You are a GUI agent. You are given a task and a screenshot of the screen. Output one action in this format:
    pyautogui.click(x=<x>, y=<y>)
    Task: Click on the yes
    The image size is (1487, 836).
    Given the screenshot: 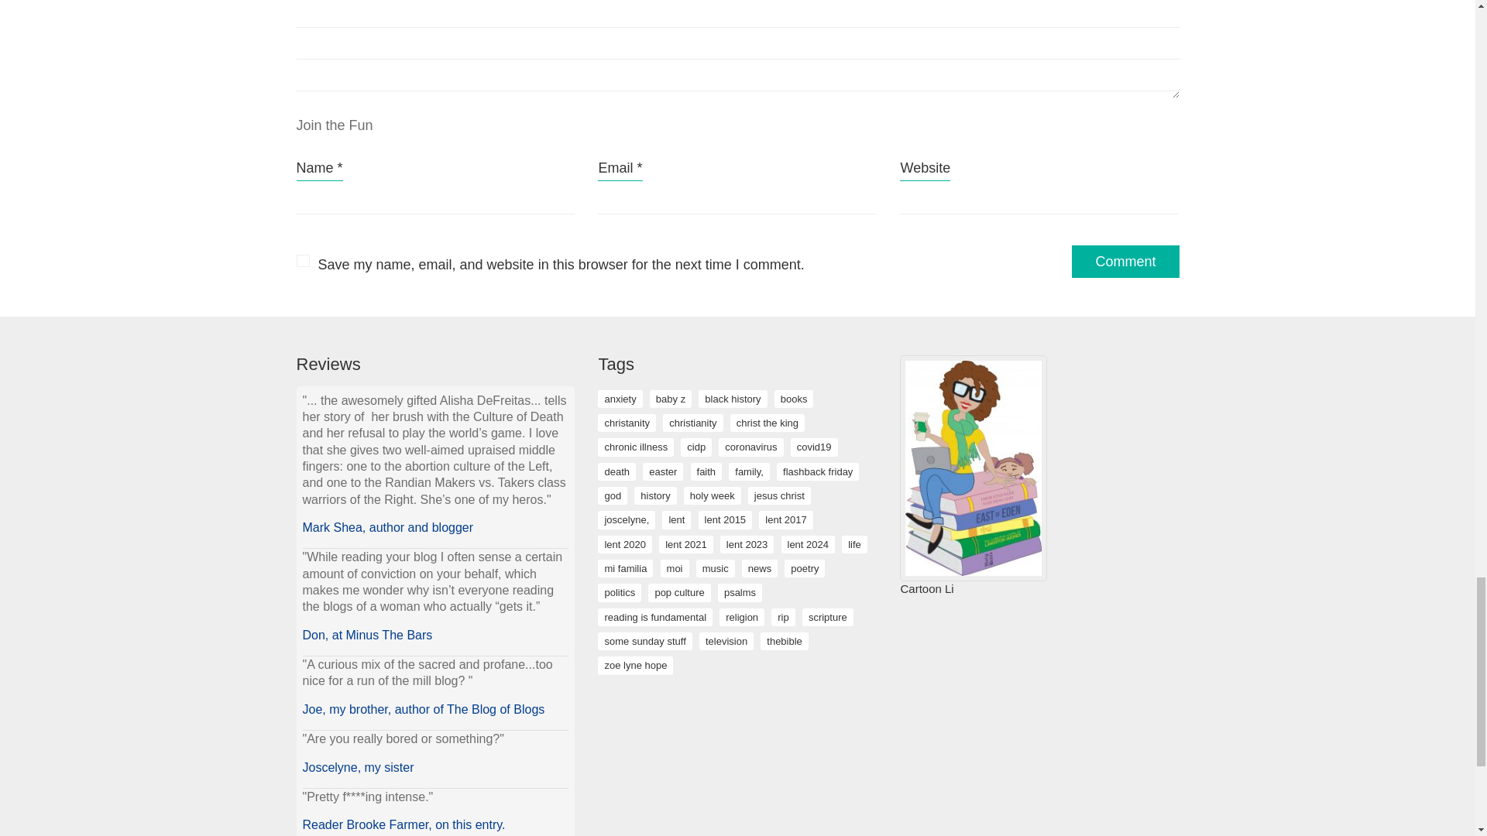 What is the action you would take?
    pyautogui.click(x=302, y=260)
    